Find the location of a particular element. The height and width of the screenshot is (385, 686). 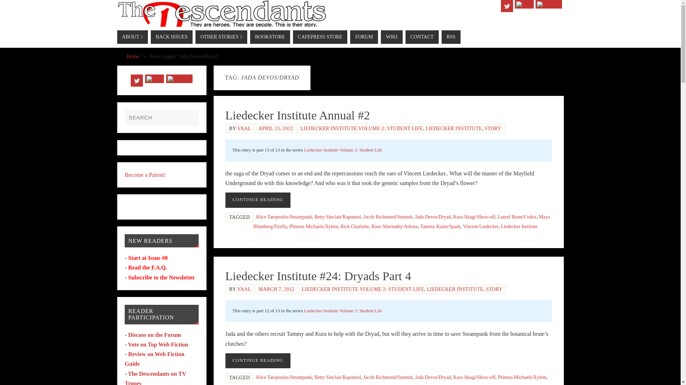

FORUM is located at coordinates (364, 37).